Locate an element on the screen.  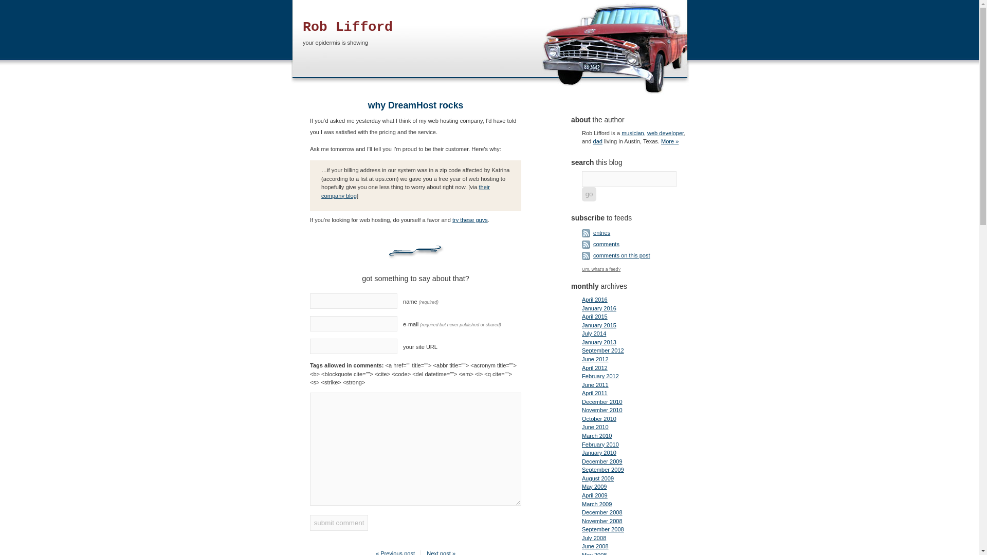
Rob Lifford is located at coordinates (348, 27).